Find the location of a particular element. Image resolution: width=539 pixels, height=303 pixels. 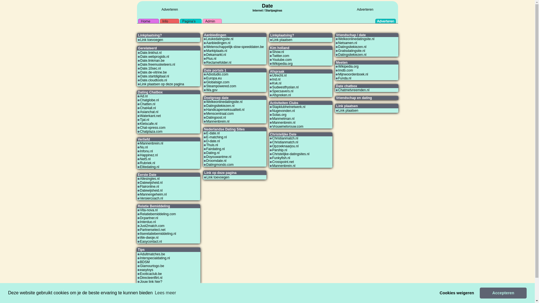

Specsavers.nl is located at coordinates (283, 91).